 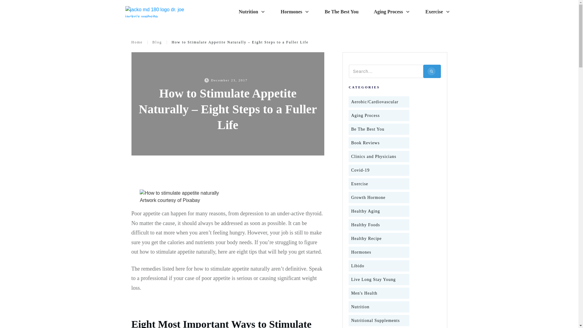 I want to click on Home, so click(x=137, y=42).